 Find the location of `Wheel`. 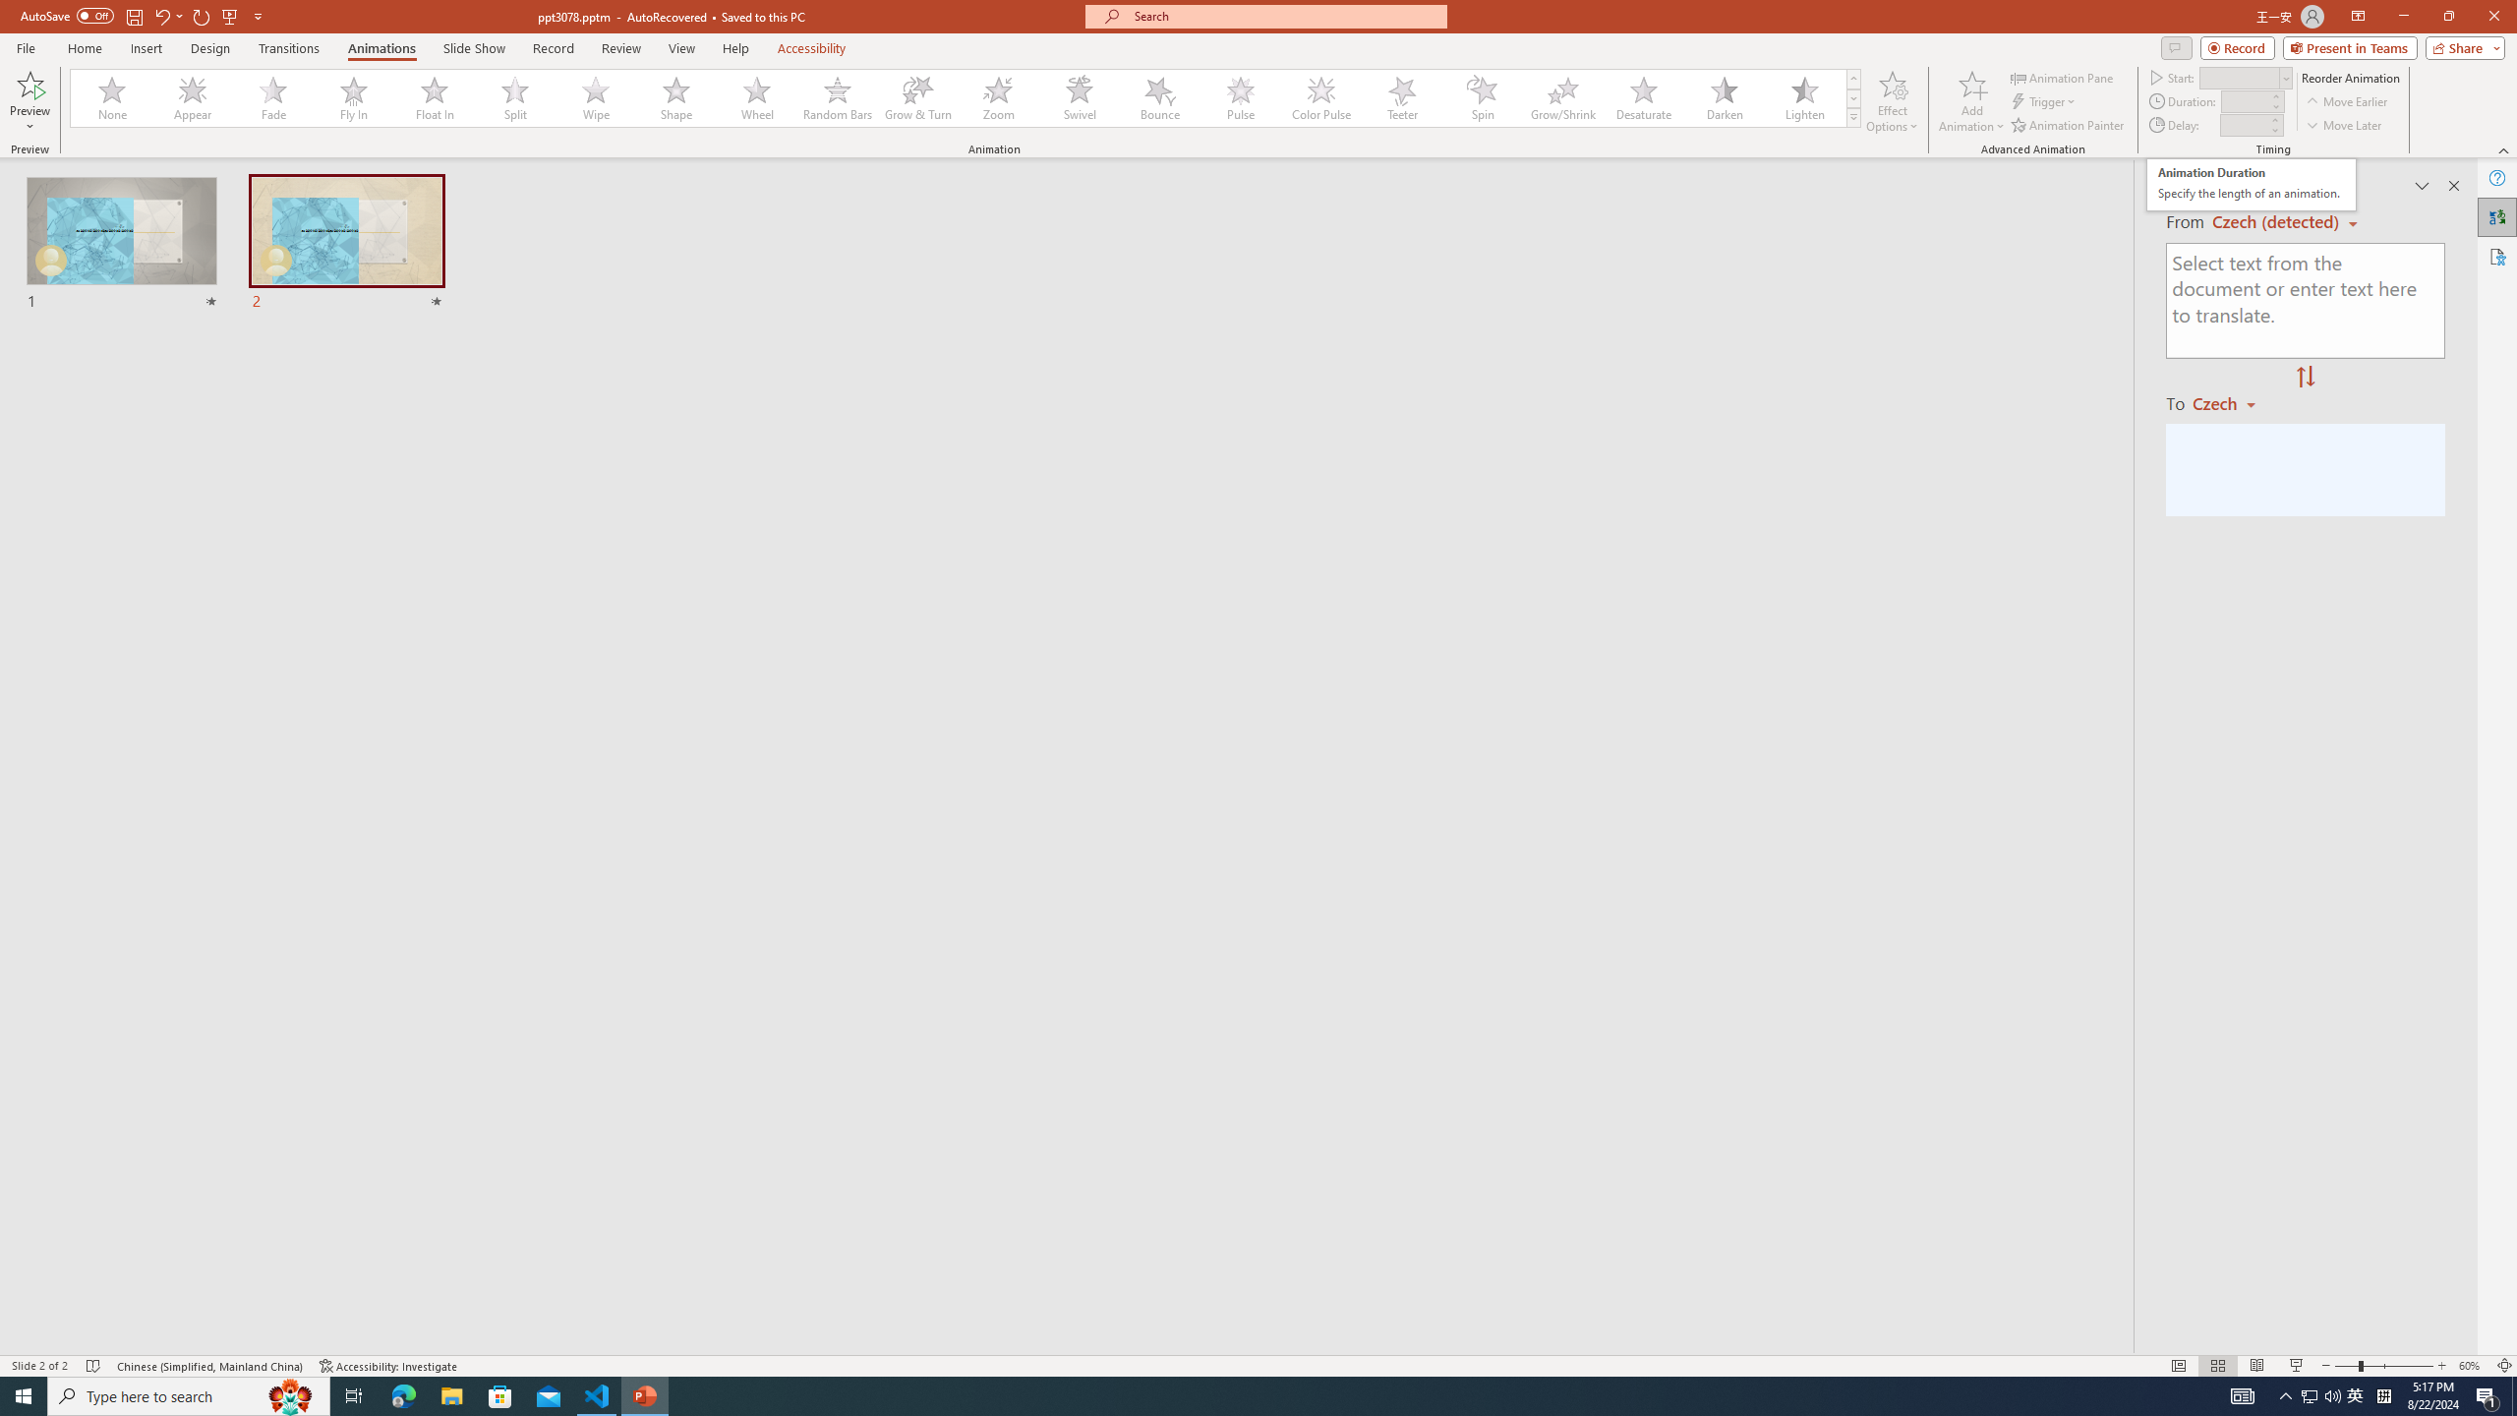

Wheel is located at coordinates (757, 98).